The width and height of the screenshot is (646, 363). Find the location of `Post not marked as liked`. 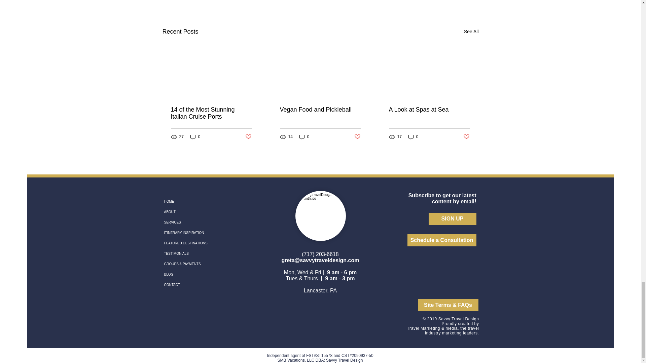

Post not marked as liked is located at coordinates (248, 137).